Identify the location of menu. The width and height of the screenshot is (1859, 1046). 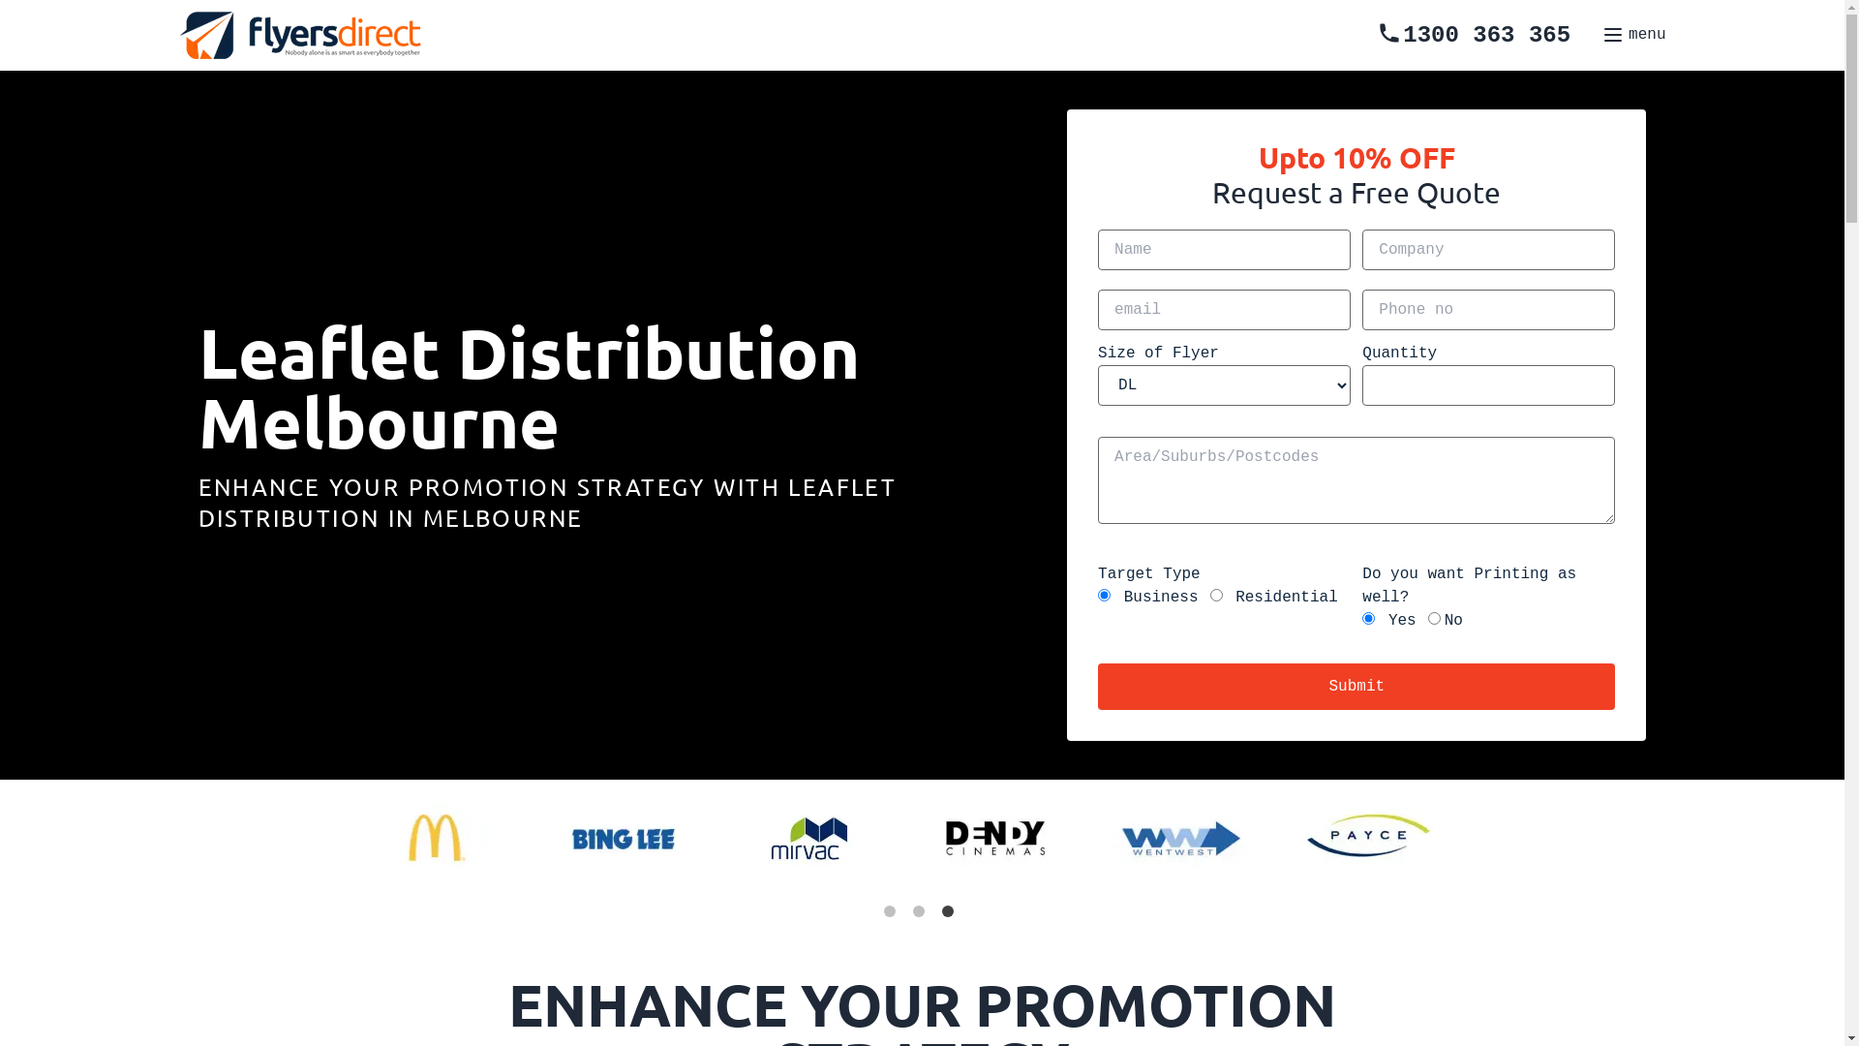
(1633, 35).